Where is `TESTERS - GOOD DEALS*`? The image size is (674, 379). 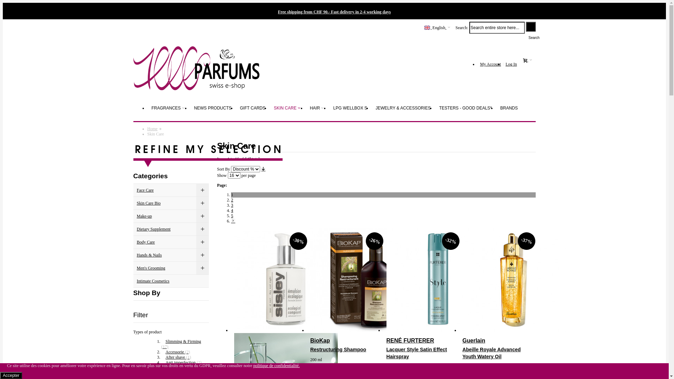
TESTERS - GOOD DEALS* is located at coordinates (465, 108).